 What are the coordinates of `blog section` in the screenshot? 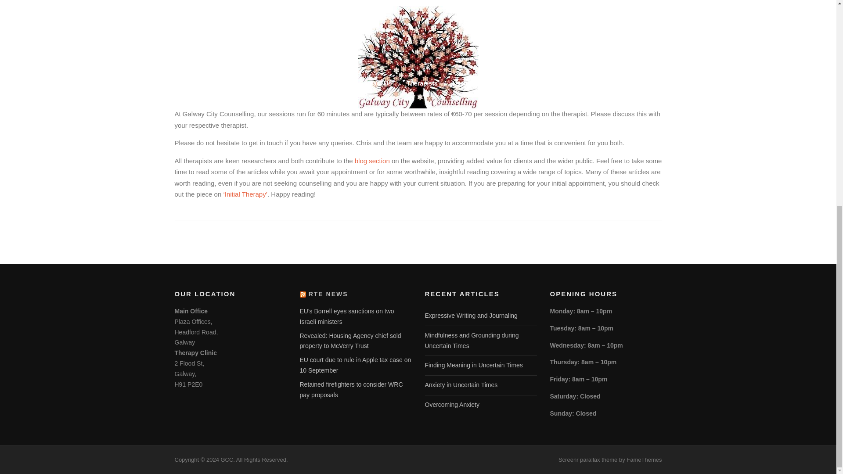 It's located at (372, 160).